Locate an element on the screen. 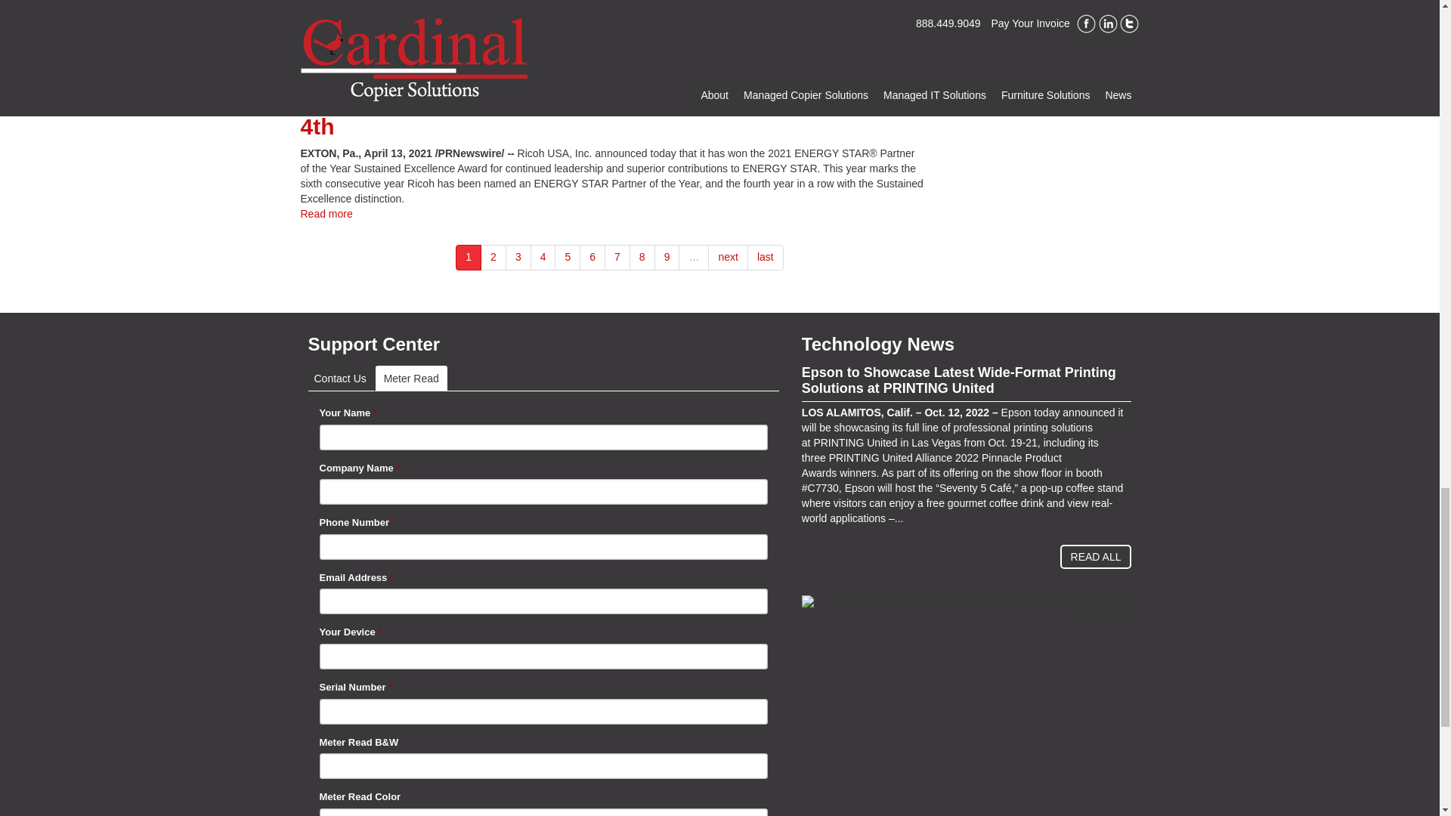 This screenshot has width=1451, height=816. Go to page 3 is located at coordinates (518, 257).